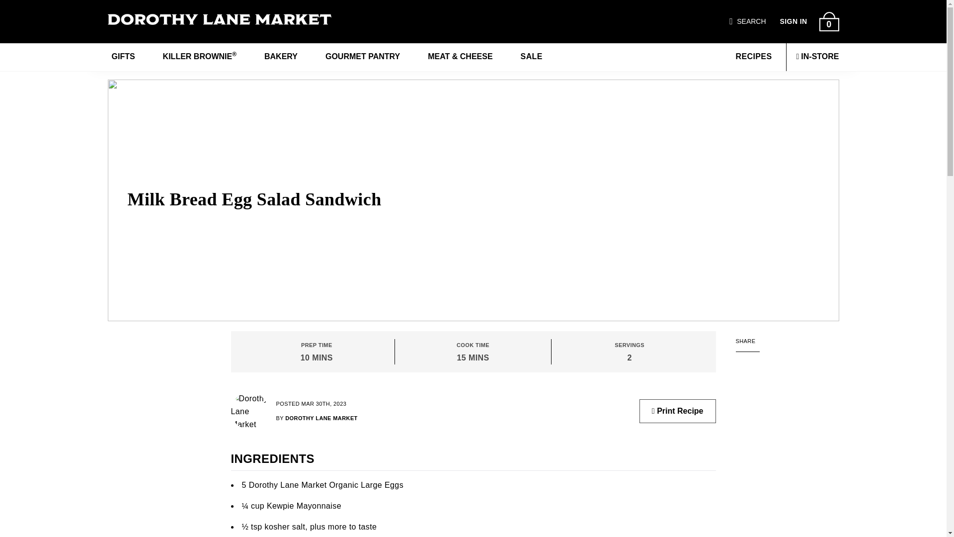 The height and width of the screenshot is (537, 954). What do you see at coordinates (122, 57) in the screenshot?
I see `GIFTS` at bounding box center [122, 57].